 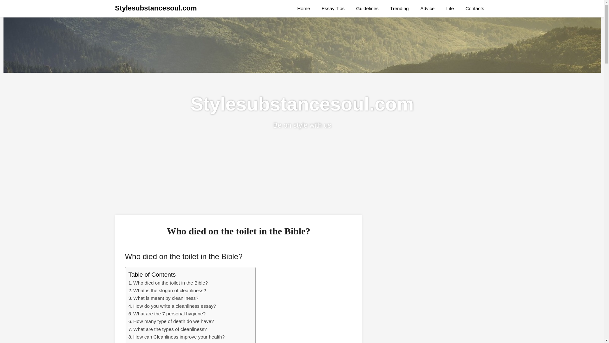 I want to click on How do you write a cleanliness essay?, so click(x=174, y=306).